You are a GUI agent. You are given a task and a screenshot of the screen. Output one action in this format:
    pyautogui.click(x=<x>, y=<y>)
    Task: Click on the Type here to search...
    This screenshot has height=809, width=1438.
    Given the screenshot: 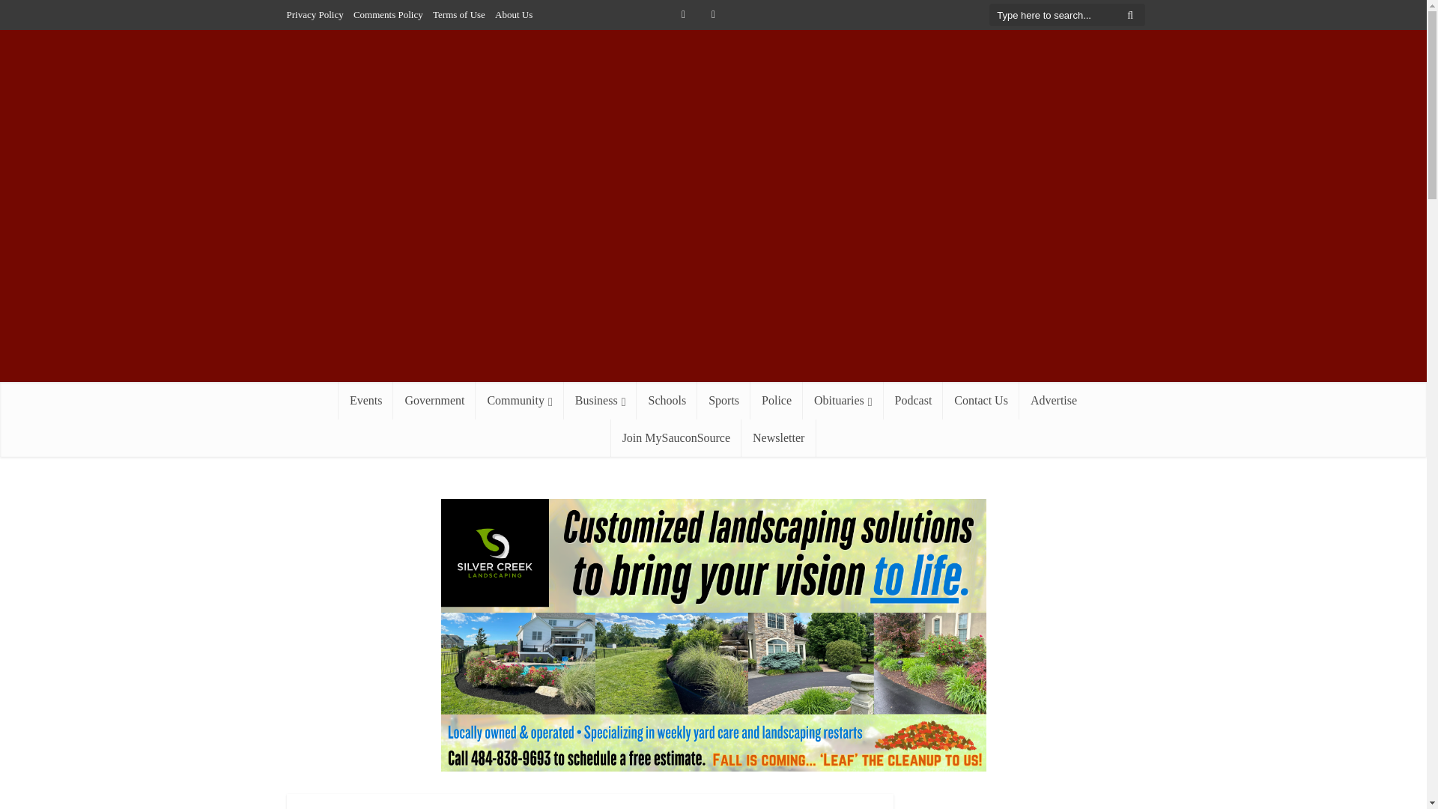 What is the action you would take?
    pyautogui.click(x=1067, y=15)
    